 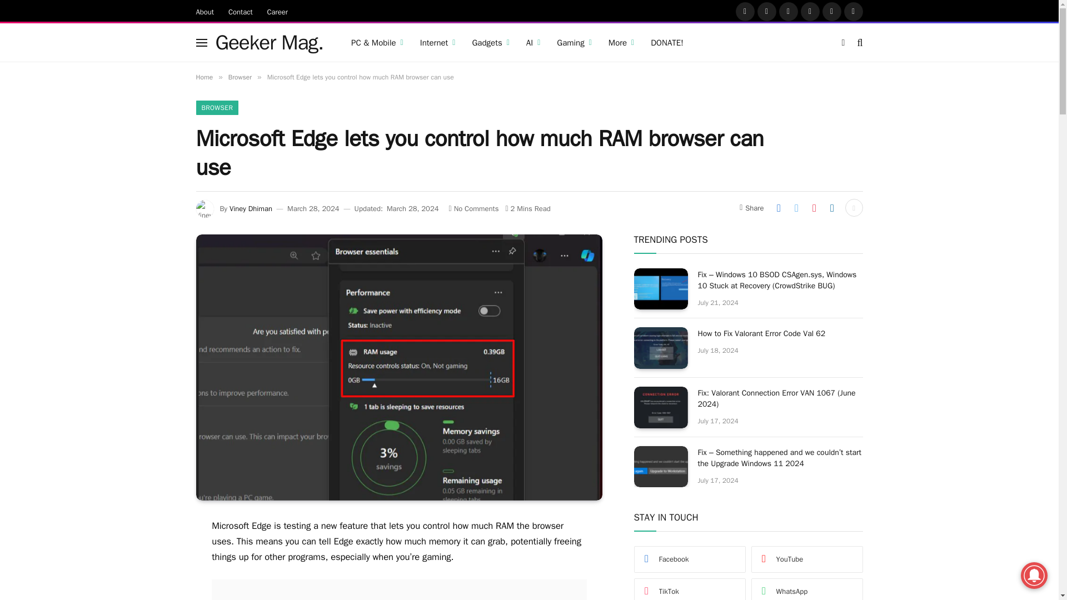 I want to click on Pinterest, so click(x=810, y=11).